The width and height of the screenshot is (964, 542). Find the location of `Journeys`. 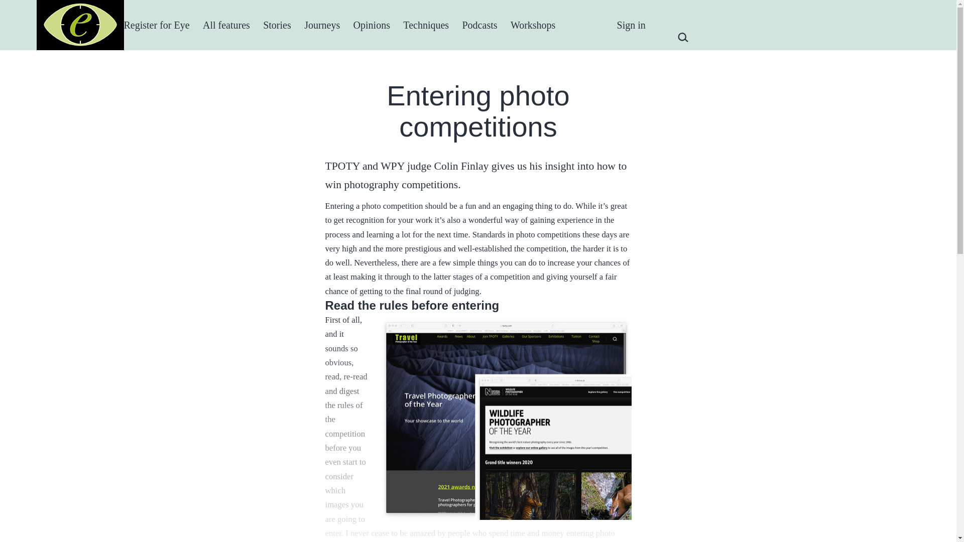

Journeys is located at coordinates (322, 25).